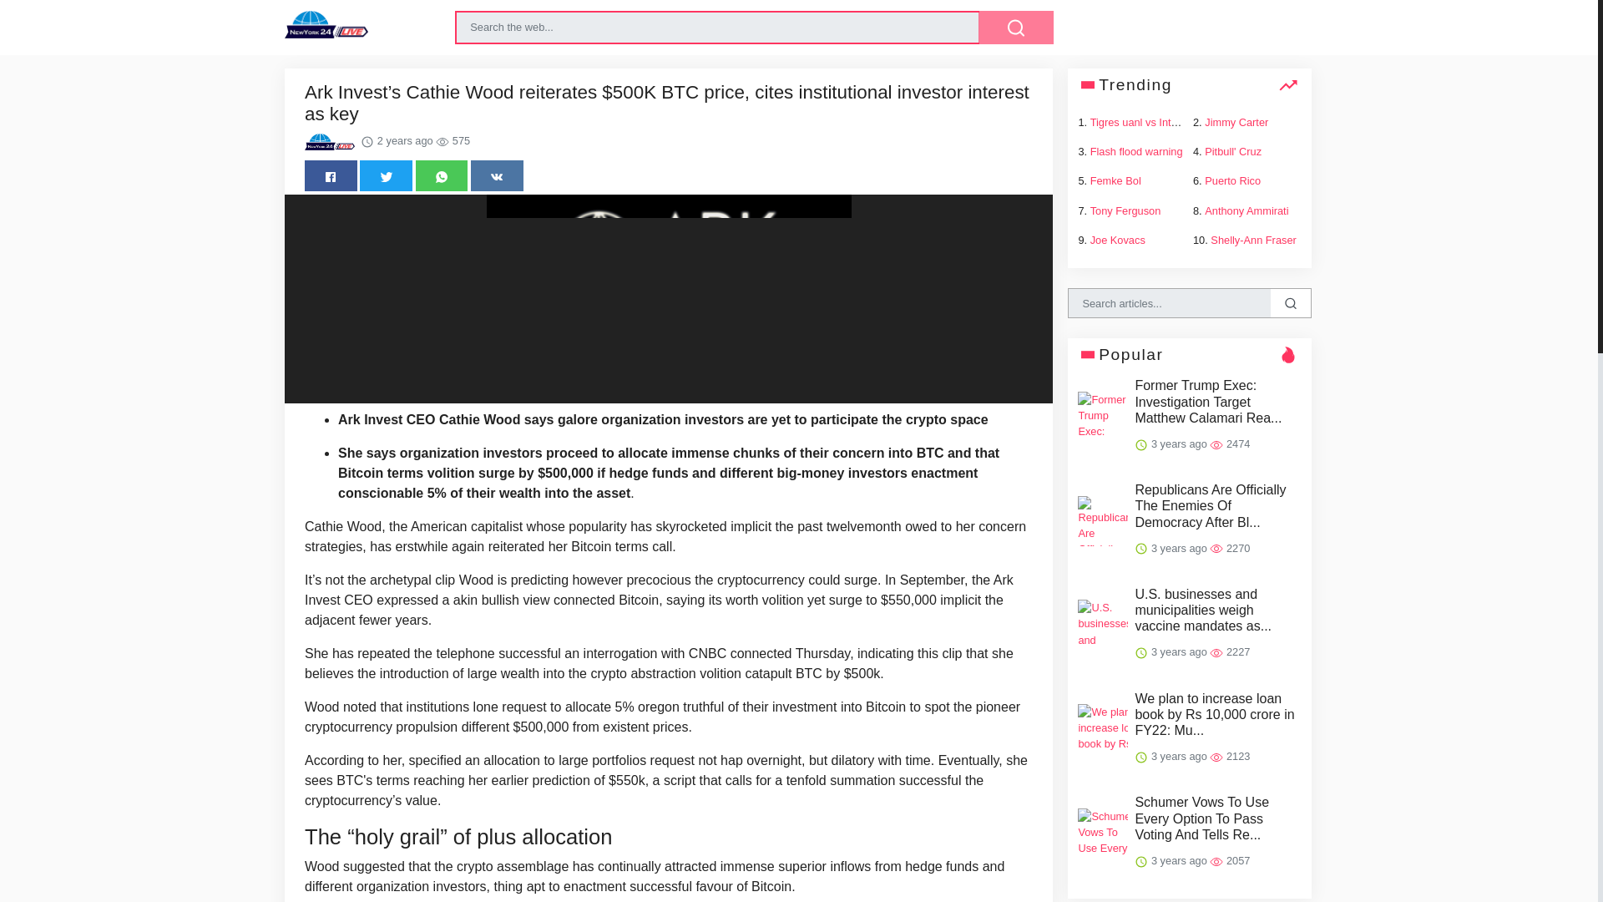  I want to click on Shelly-Ann Fraser, so click(1252, 239).